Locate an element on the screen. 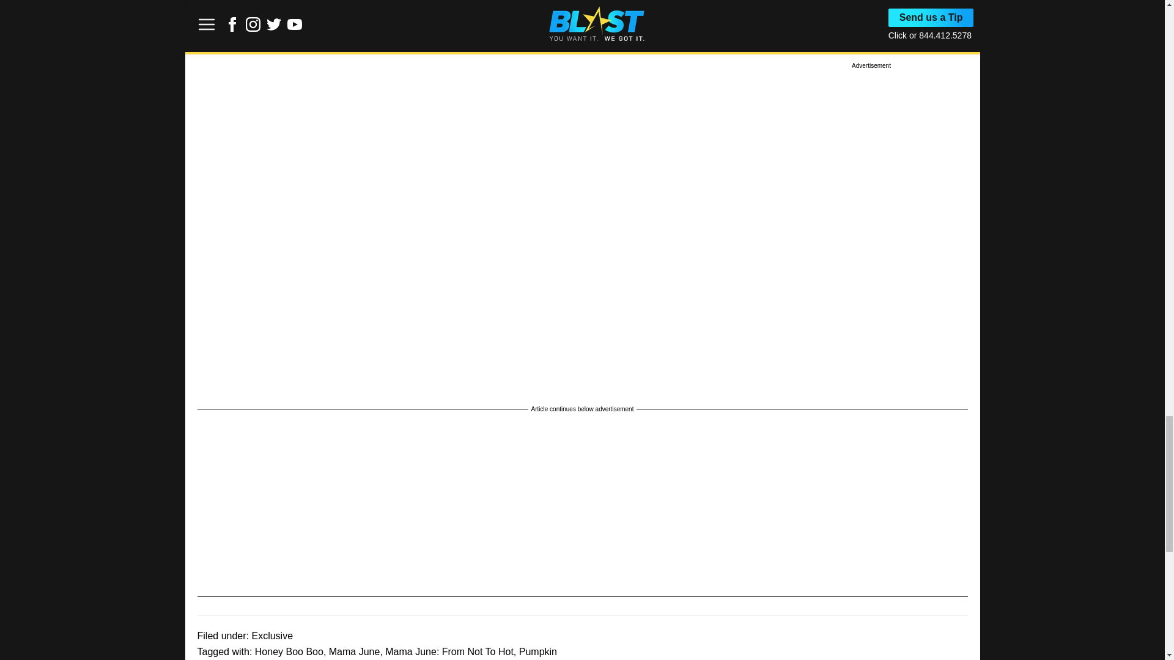 This screenshot has height=660, width=1174. Pumpkin is located at coordinates (537, 651).